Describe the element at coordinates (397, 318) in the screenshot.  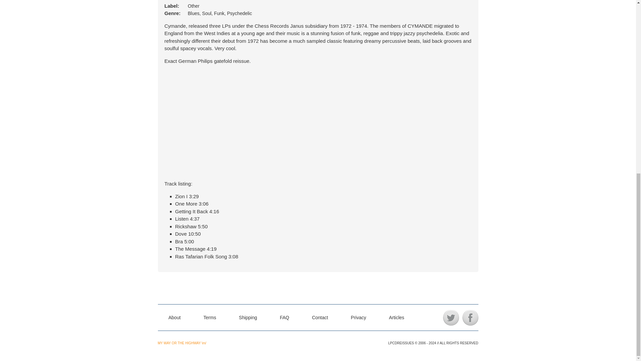
I see `Articles` at that location.